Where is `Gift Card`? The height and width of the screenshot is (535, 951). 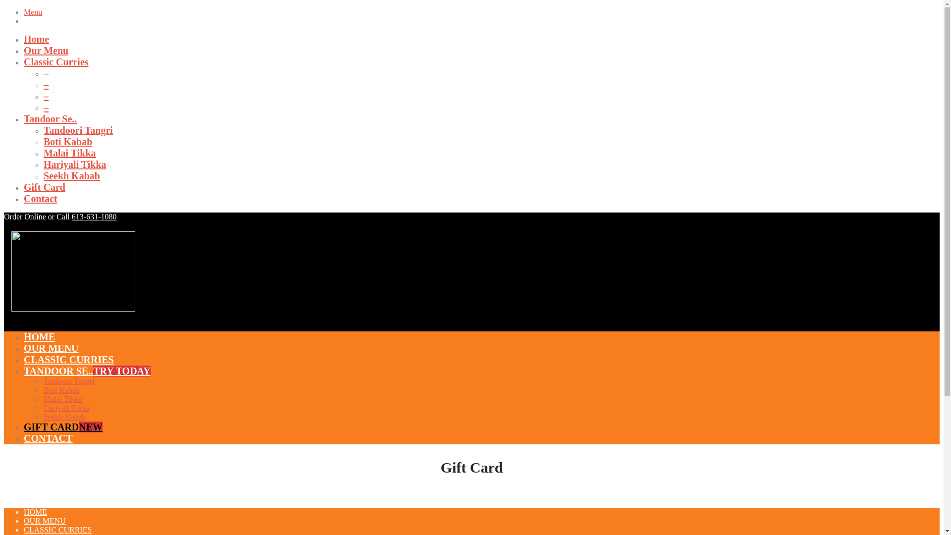
Gift Card is located at coordinates (45, 187).